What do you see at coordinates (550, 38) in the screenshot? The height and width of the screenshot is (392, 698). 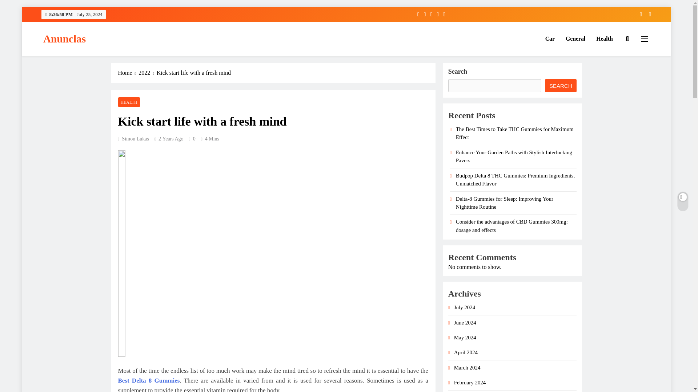 I see `Car` at bounding box center [550, 38].